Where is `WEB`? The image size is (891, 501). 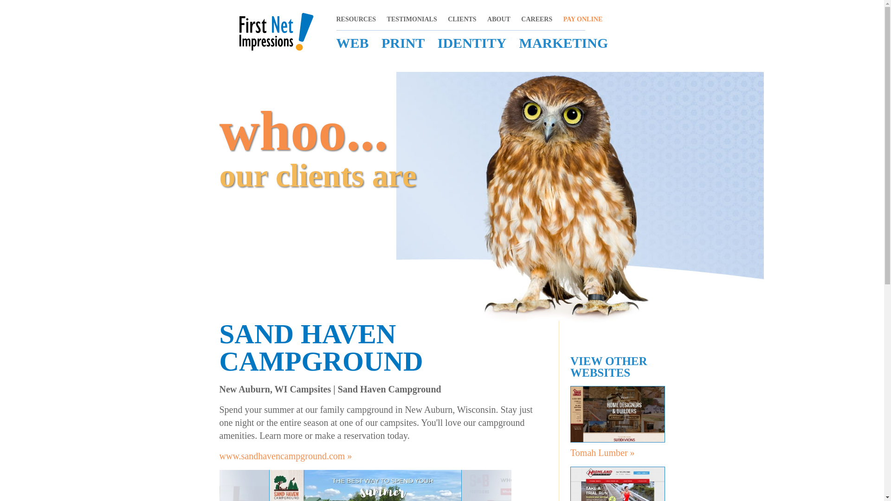 WEB is located at coordinates (352, 43).